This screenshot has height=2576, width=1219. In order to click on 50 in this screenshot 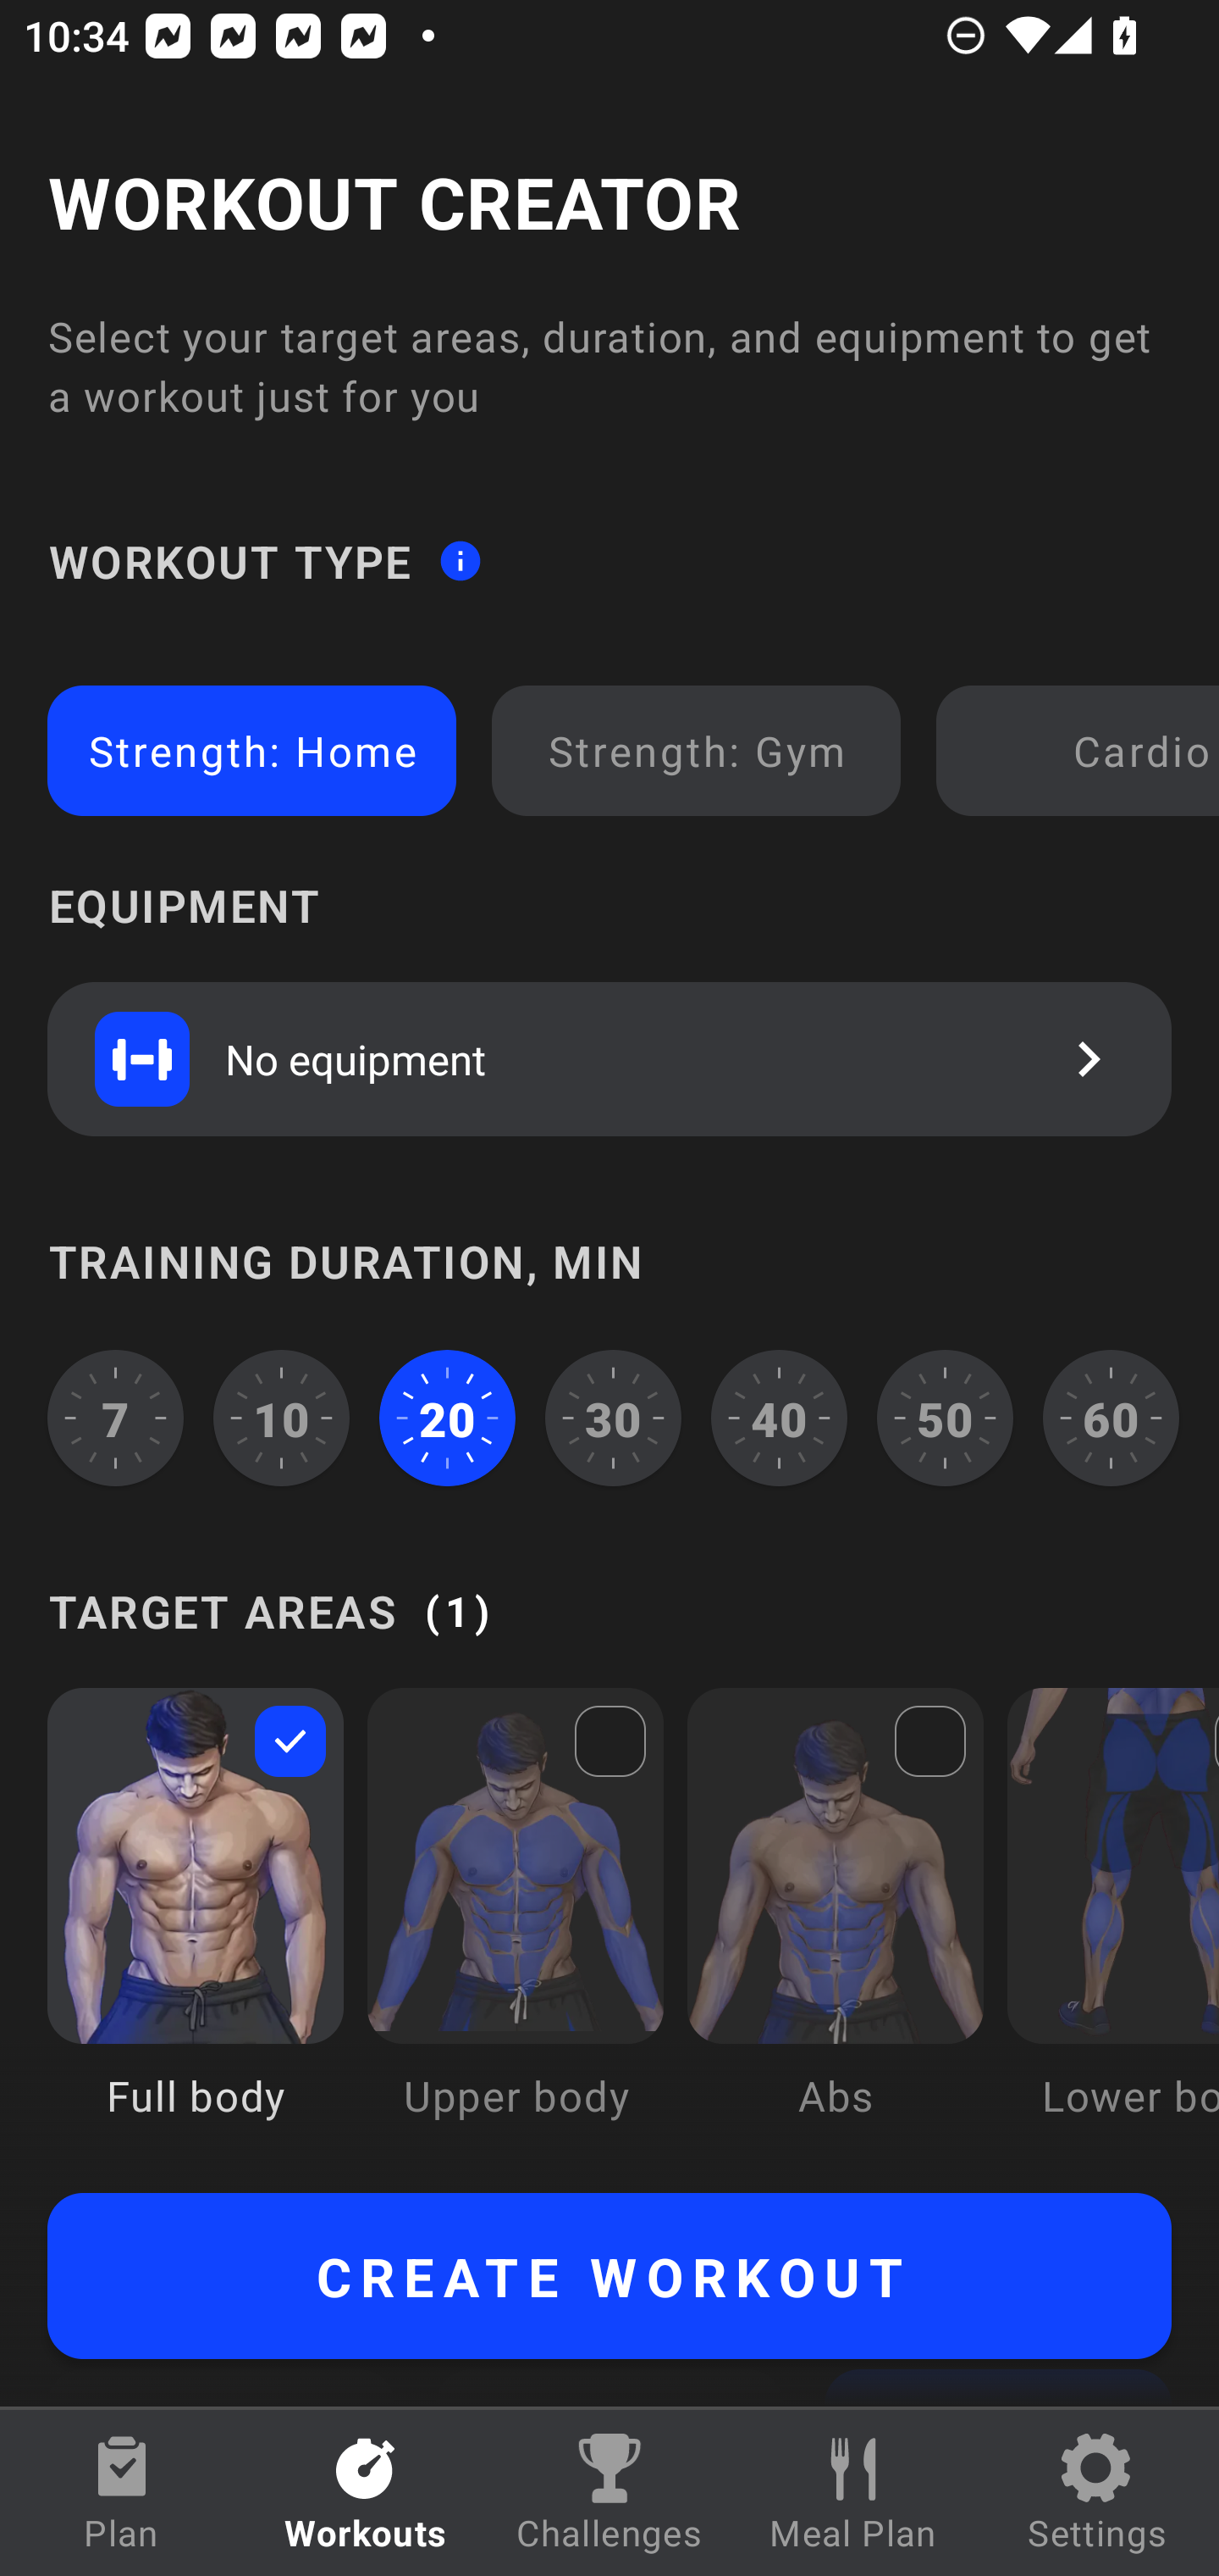, I will do `click(945, 1418)`.